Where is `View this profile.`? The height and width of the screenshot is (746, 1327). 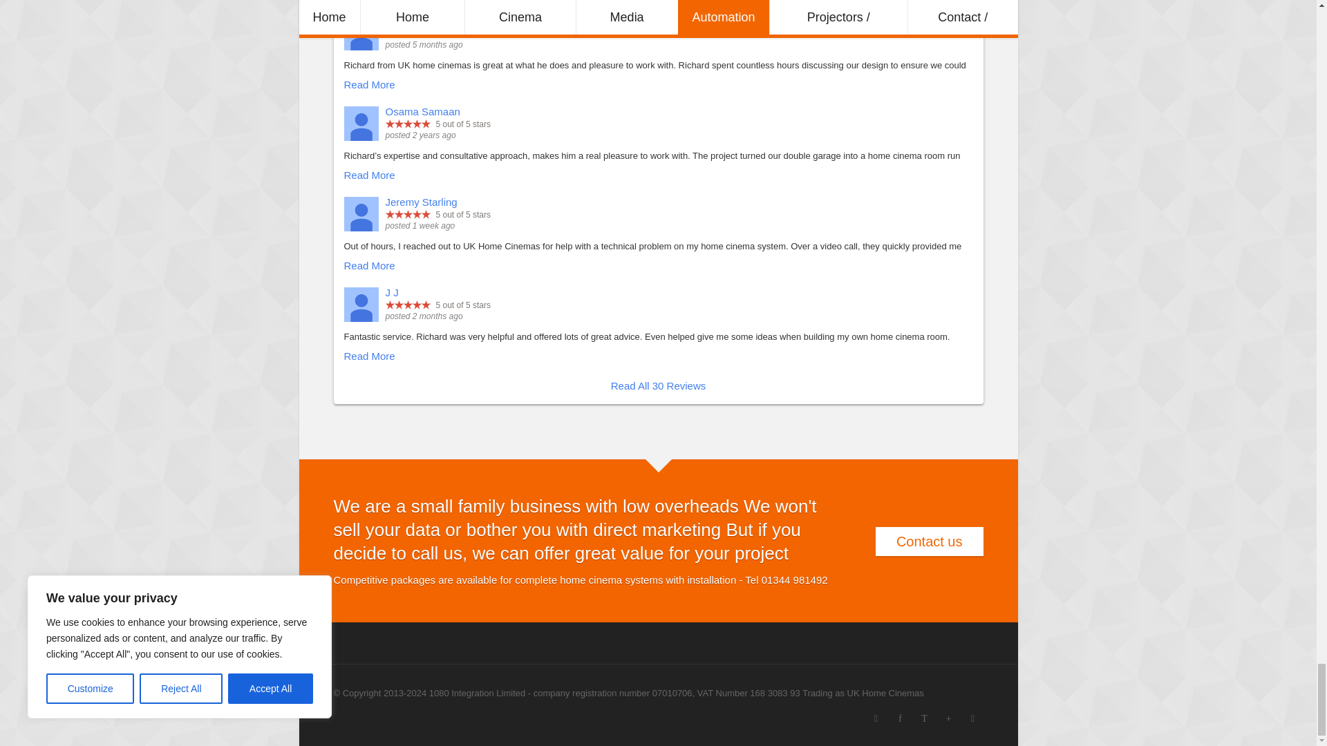 View this profile. is located at coordinates (423, 111).